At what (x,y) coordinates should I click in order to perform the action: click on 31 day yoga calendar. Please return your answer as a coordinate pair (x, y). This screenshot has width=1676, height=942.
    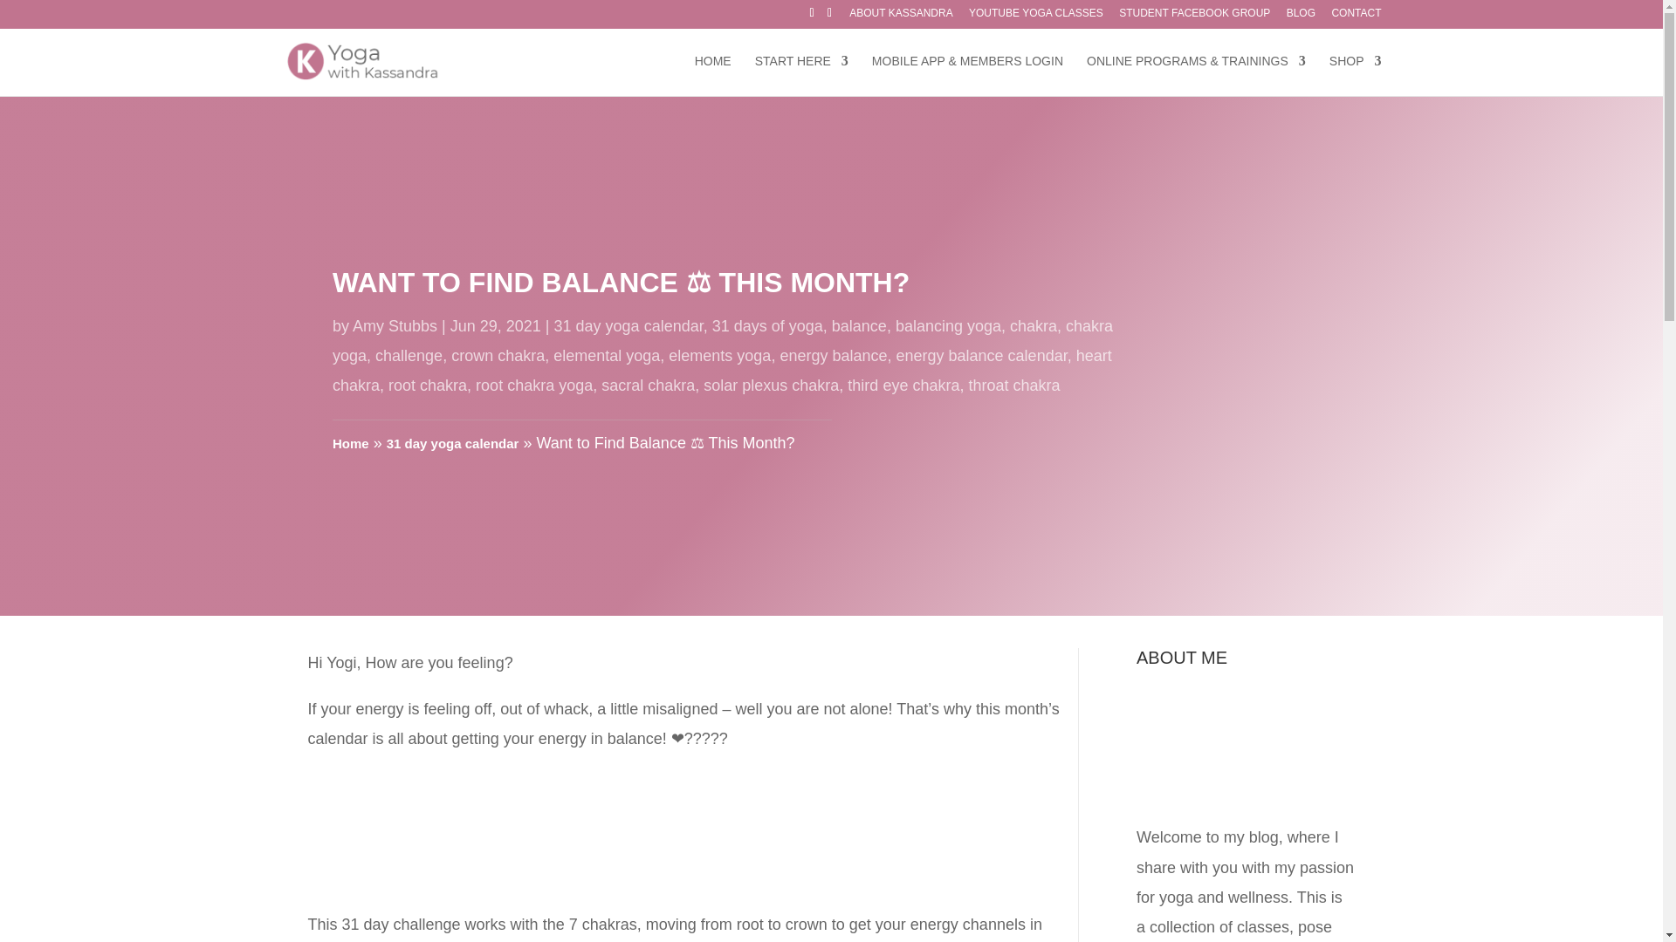
    Looking at the image, I should click on (628, 326).